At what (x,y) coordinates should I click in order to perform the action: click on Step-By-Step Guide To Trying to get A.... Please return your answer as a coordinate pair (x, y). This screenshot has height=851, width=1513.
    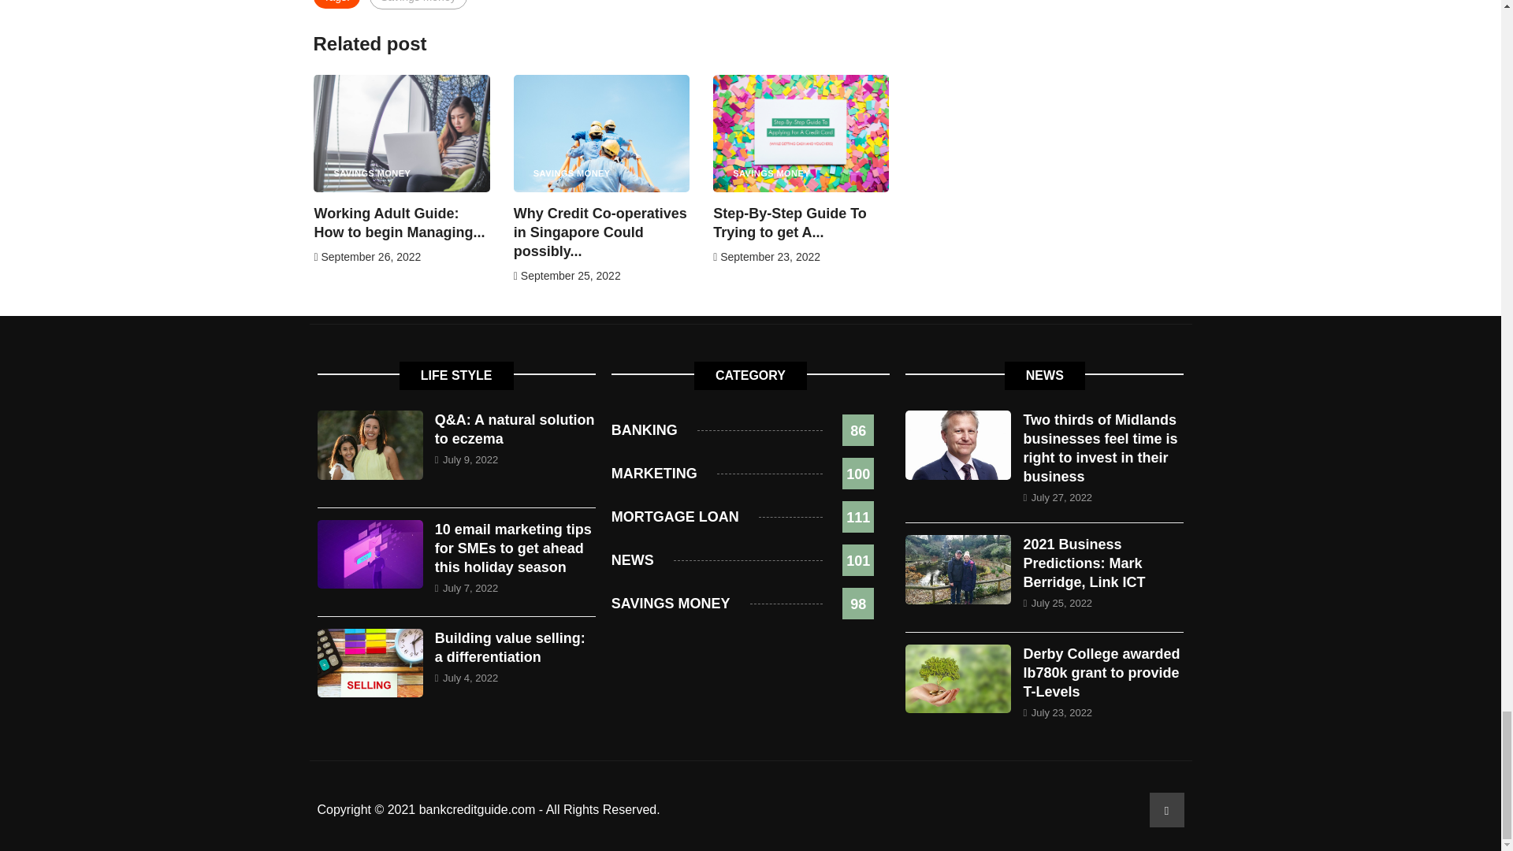
    Looking at the image, I should click on (790, 222).